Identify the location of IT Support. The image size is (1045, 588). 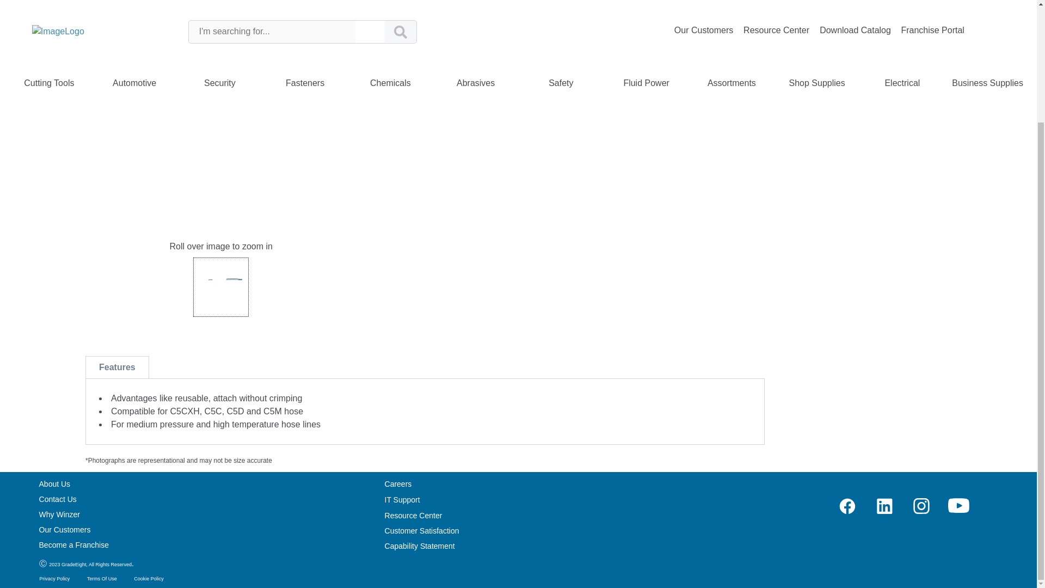
(402, 500).